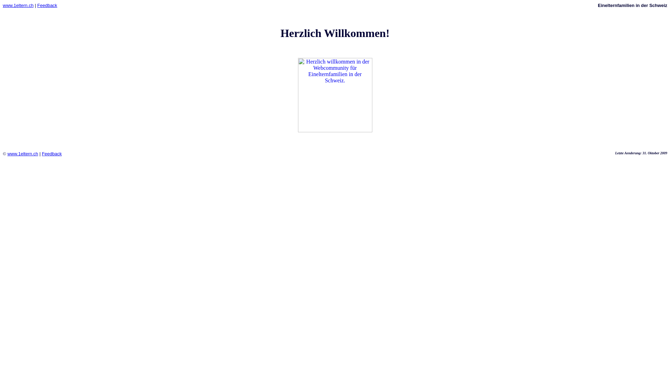 This screenshot has height=377, width=670. Describe the element at coordinates (47, 6) in the screenshot. I see `Feedback` at that location.